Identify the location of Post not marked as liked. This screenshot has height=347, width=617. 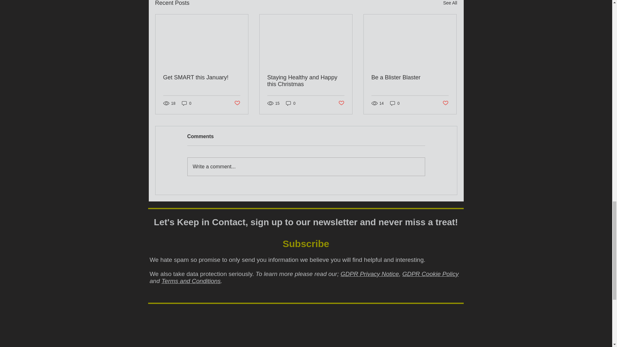
(237, 103).